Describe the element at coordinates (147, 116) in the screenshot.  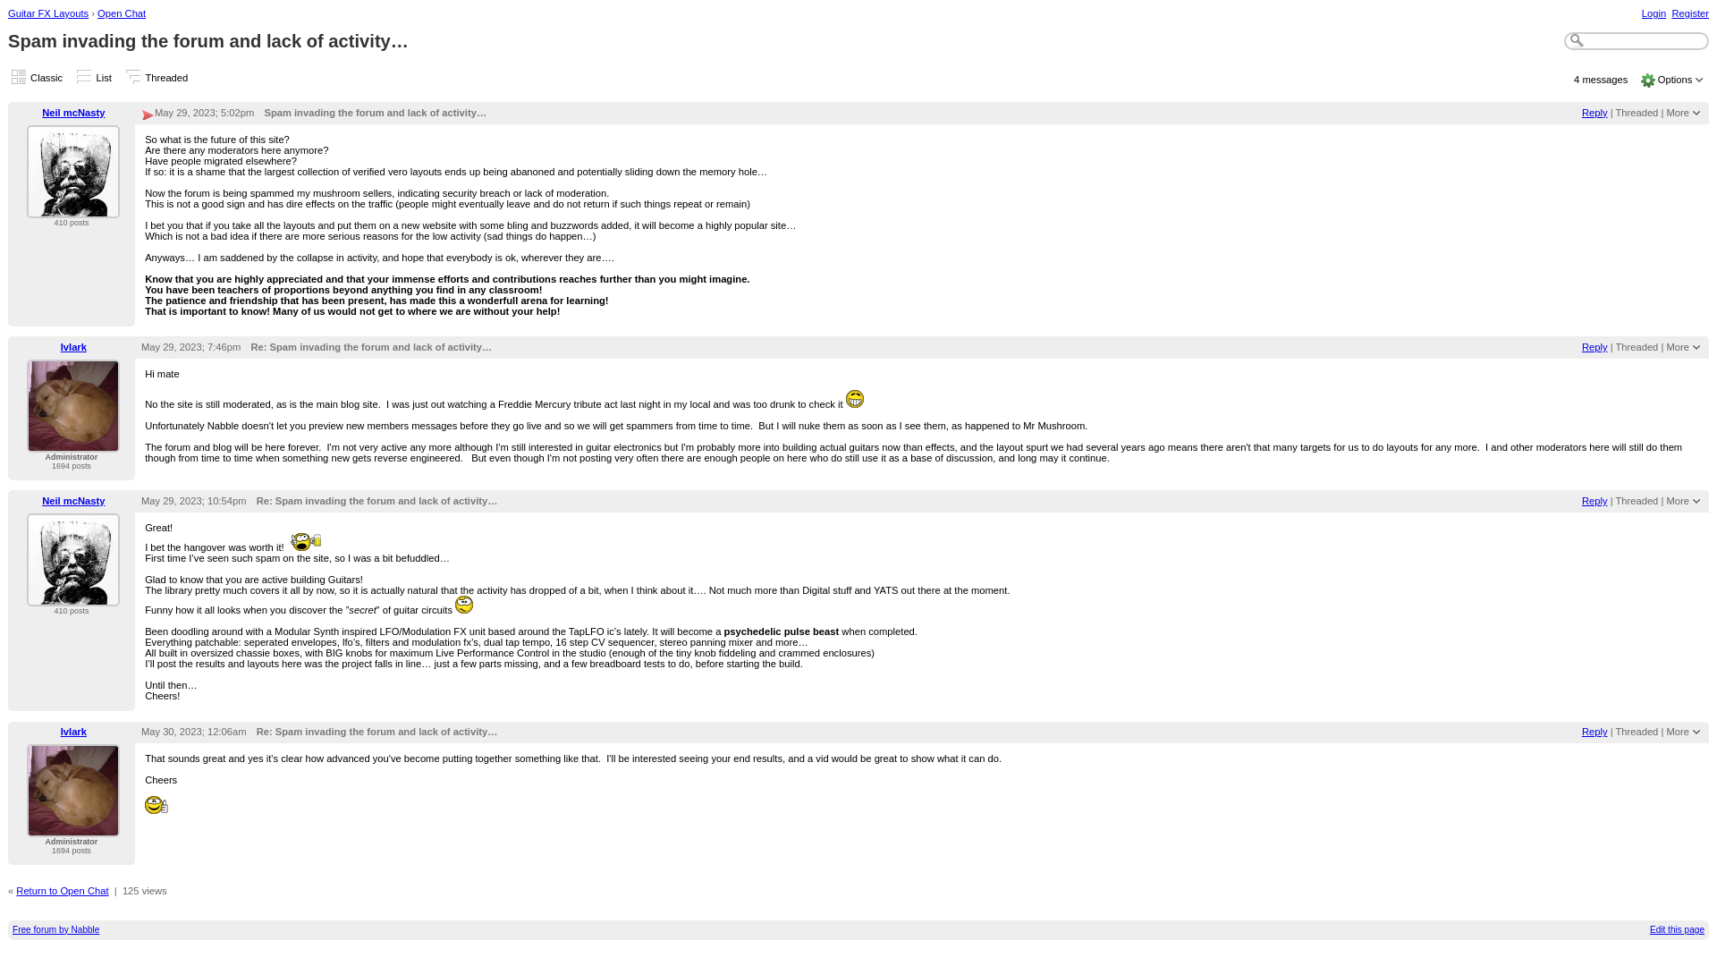
I see `Selected post` at that location.